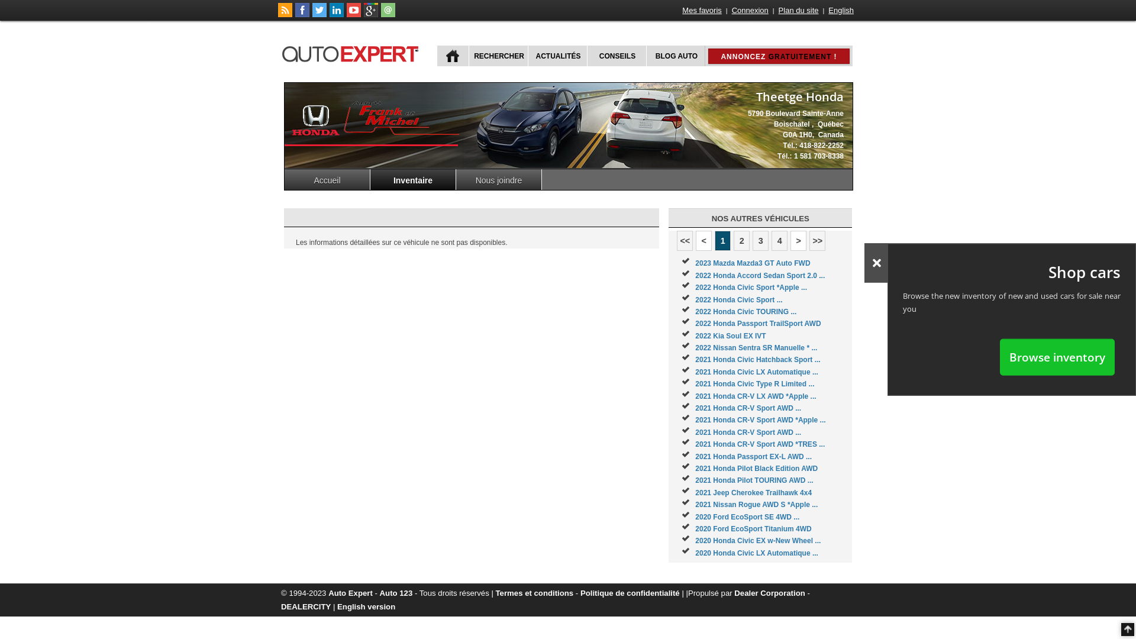 This screenshot has height=639, width=1136. I want to click on 2021 Honda Pilot TOURING AWD ..., so click(754, 480).